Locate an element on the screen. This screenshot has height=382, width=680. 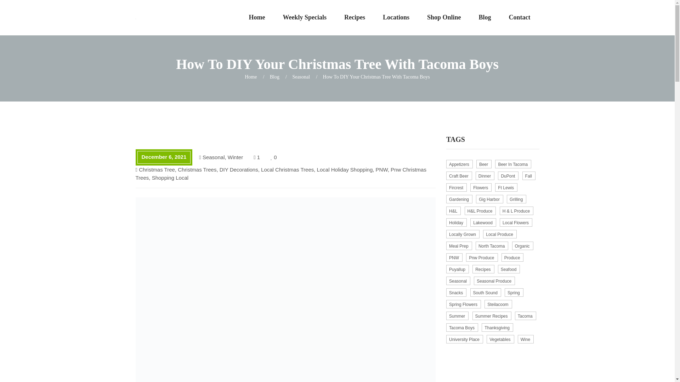
Weekly Specials is located at coordinates (305, 18).